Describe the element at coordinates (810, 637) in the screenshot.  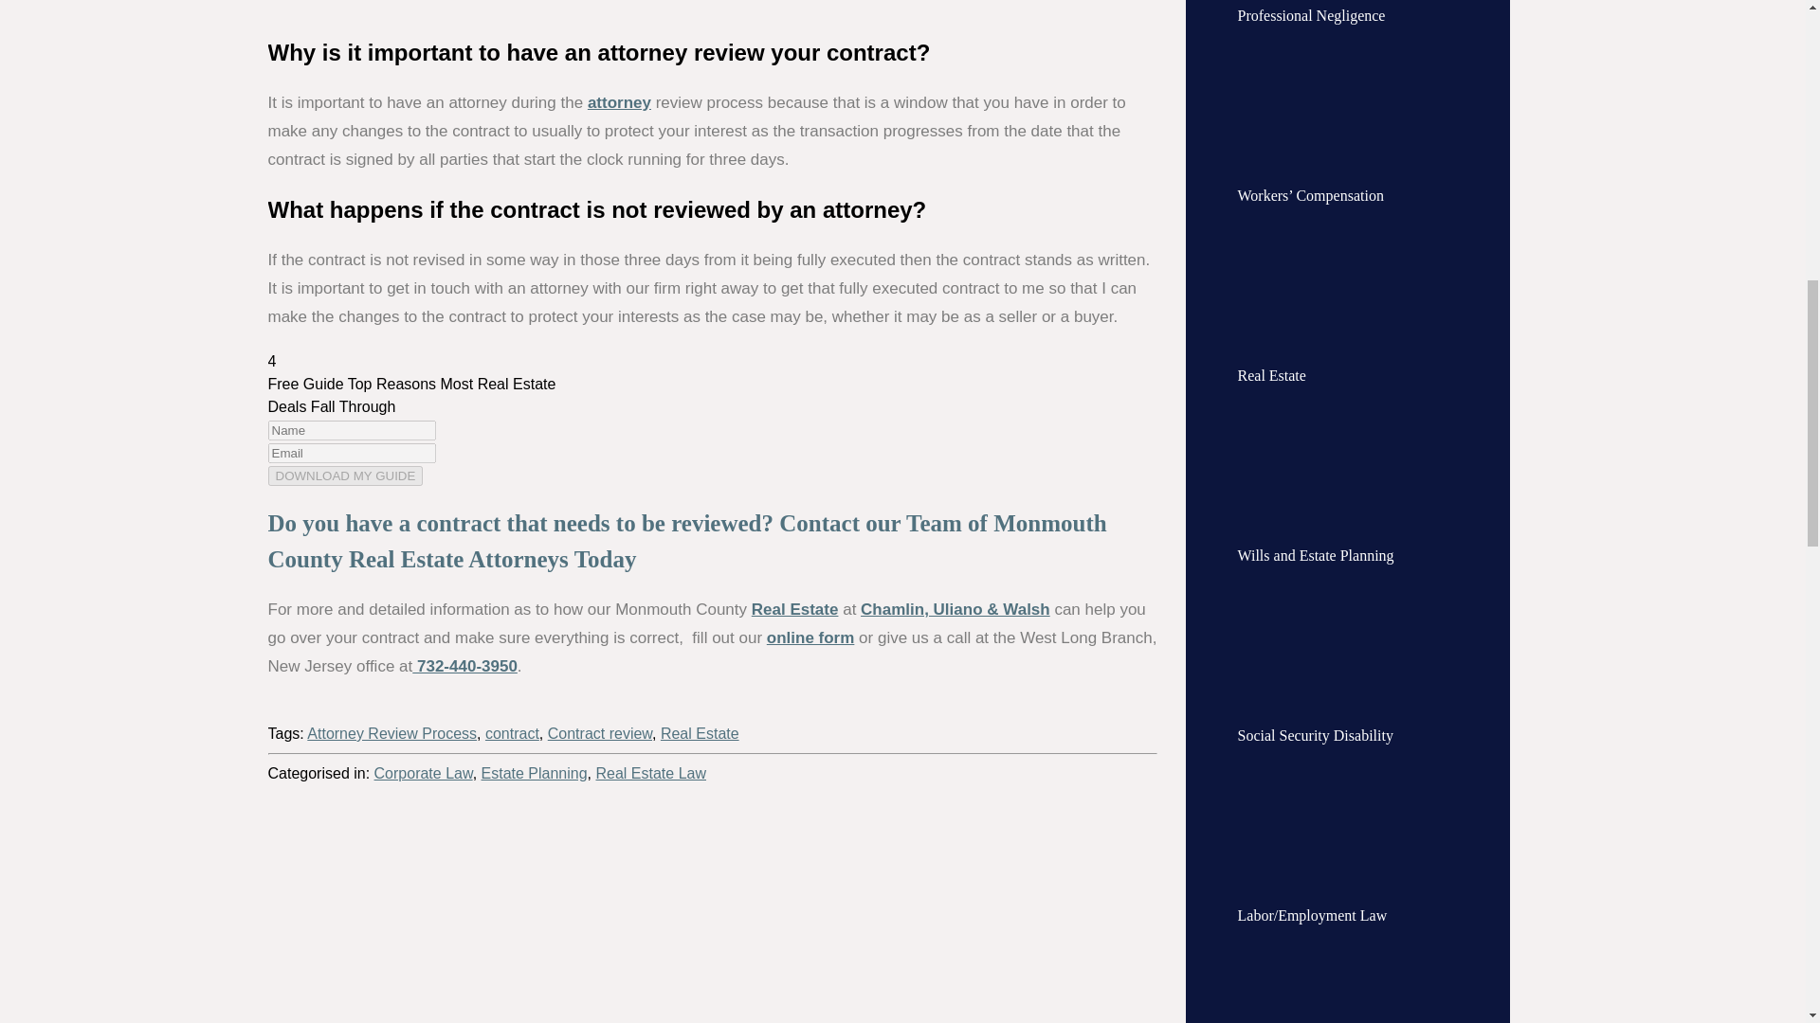
I see `online form` at that location.